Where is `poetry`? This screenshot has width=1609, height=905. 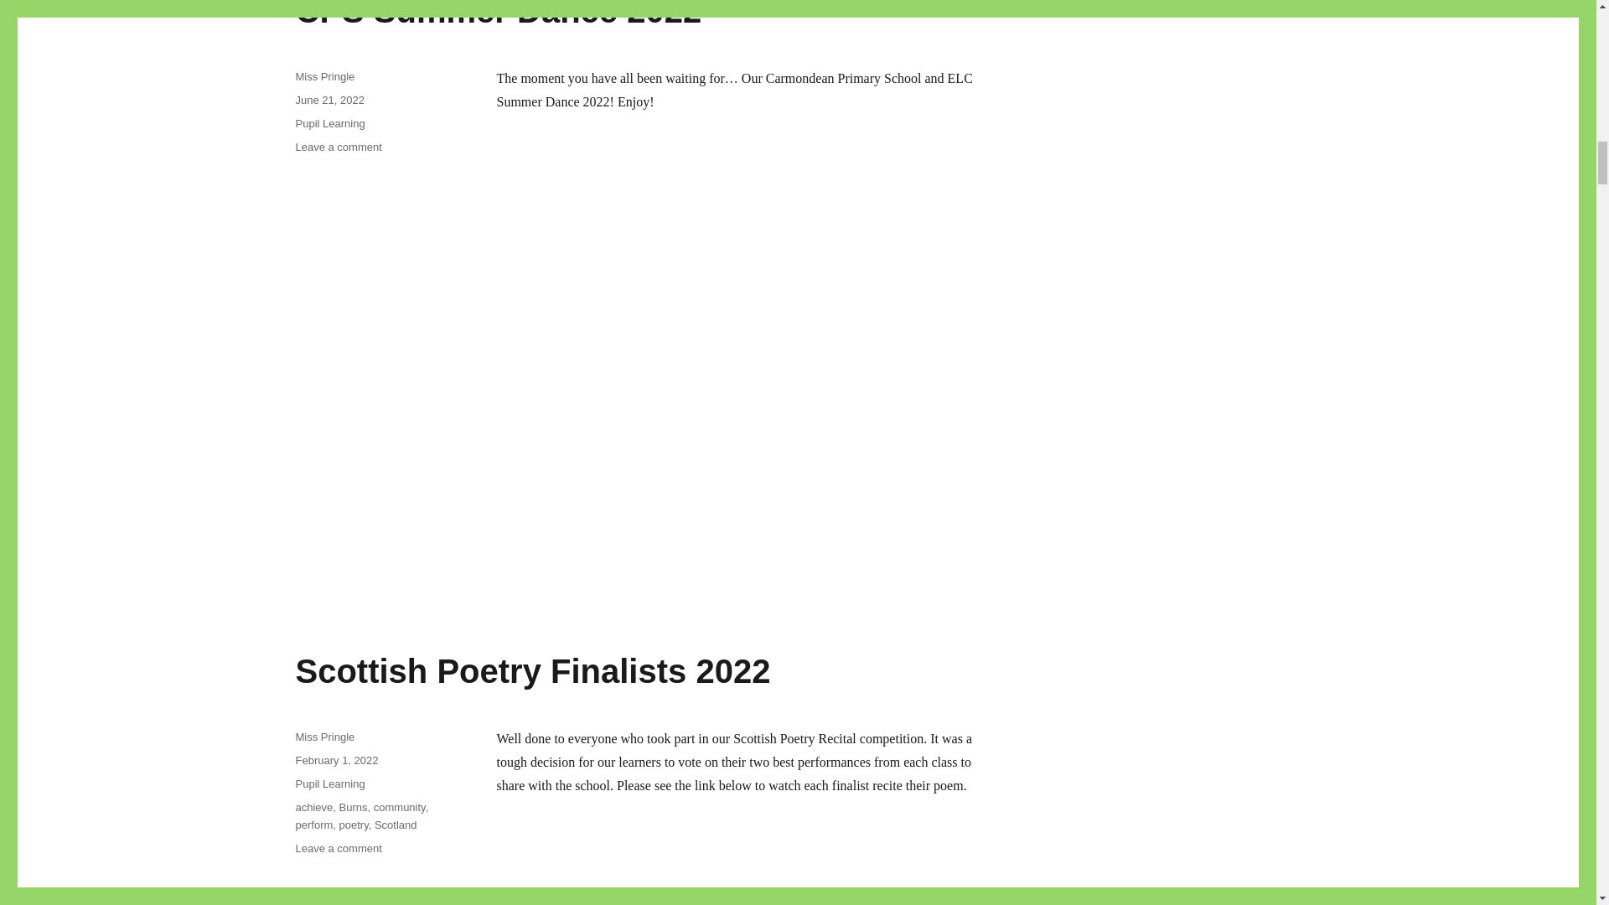 poetry is located at coordinates (354, 825).